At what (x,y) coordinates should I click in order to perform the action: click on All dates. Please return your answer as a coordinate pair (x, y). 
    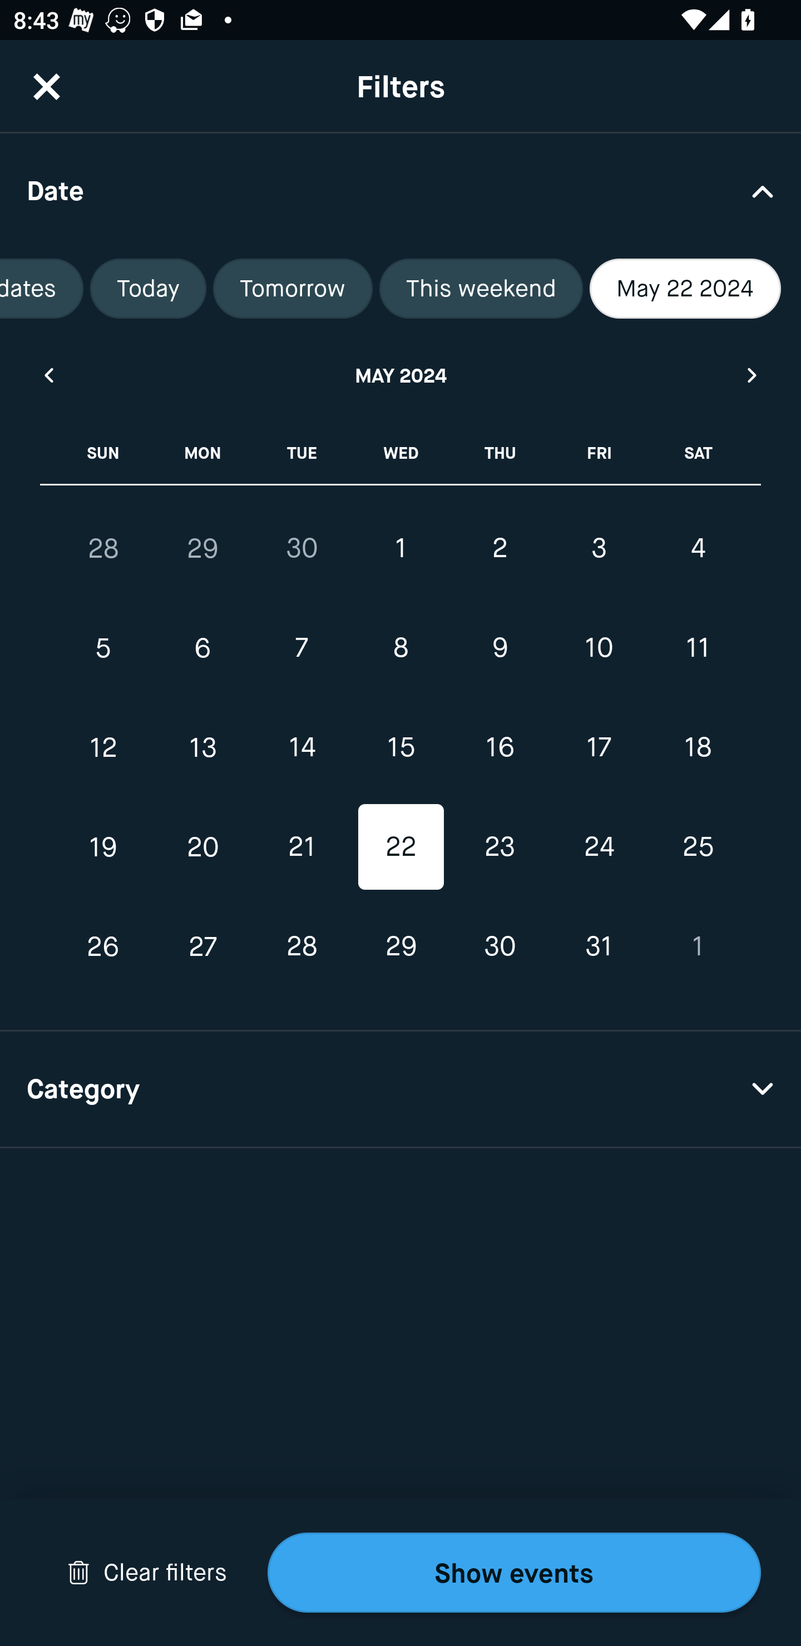
    Looking at the image, I should click on (41, 289).